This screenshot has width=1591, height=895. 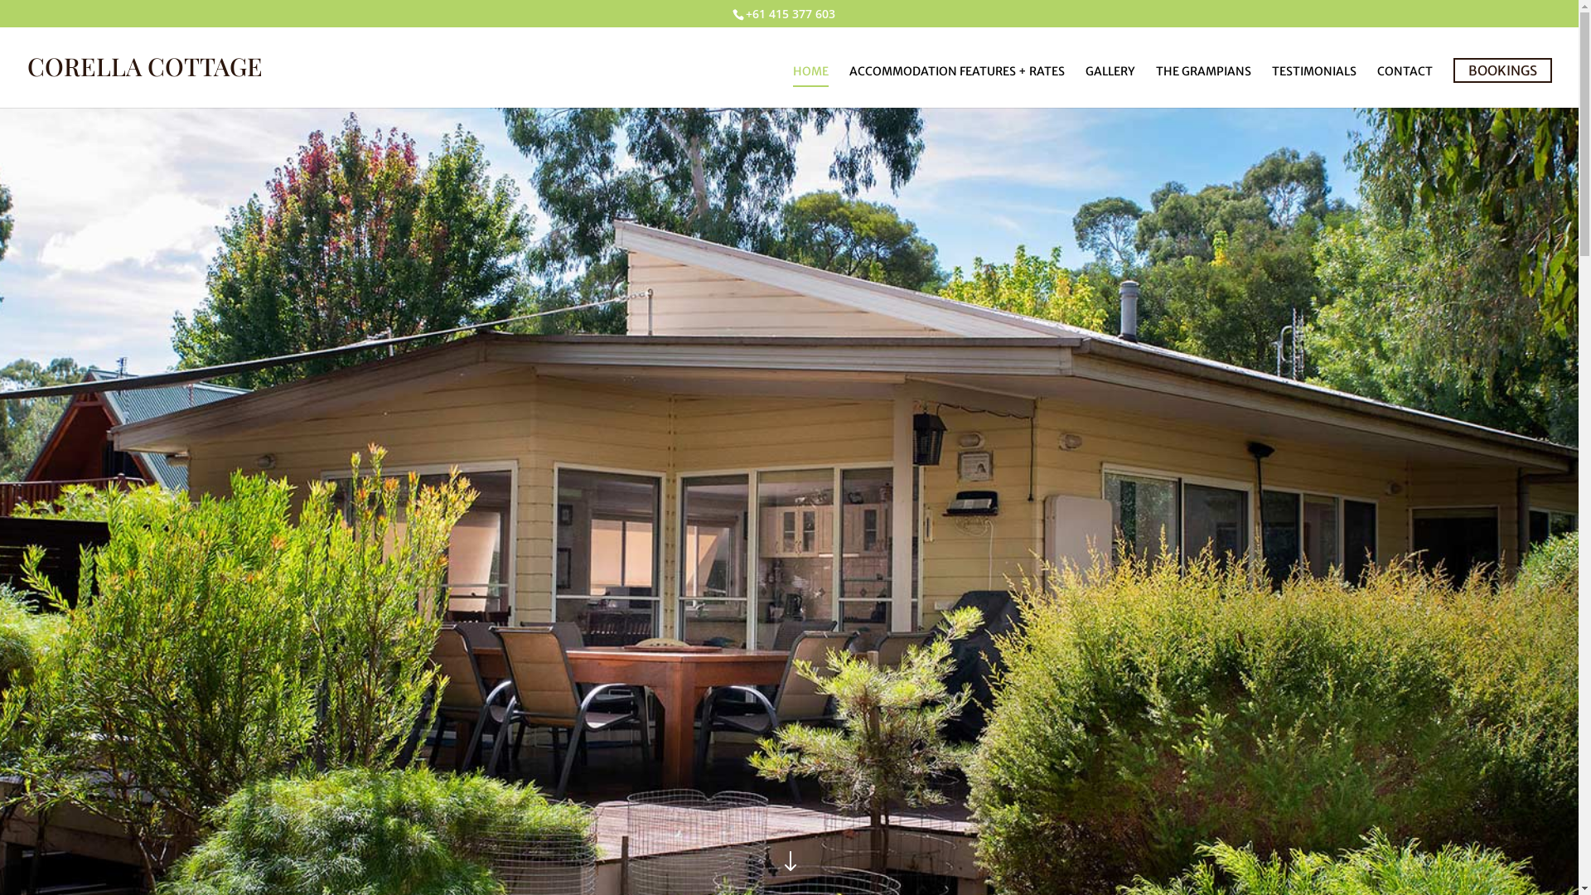 What do you see at coordinates (1203, 86) in the screenshot?
I see `THE GRAMPIANS` at bounding box center [1203, 86].